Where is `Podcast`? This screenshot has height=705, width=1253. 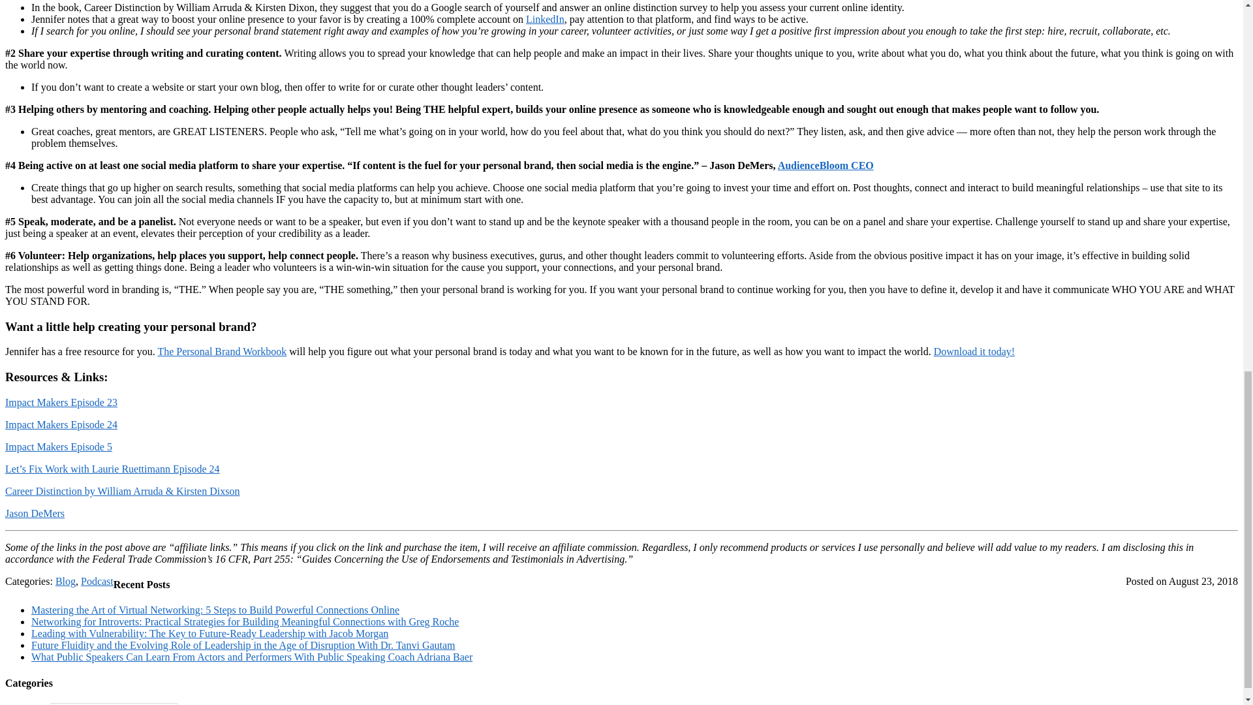 Podcast is located at coordinates (97, 581).